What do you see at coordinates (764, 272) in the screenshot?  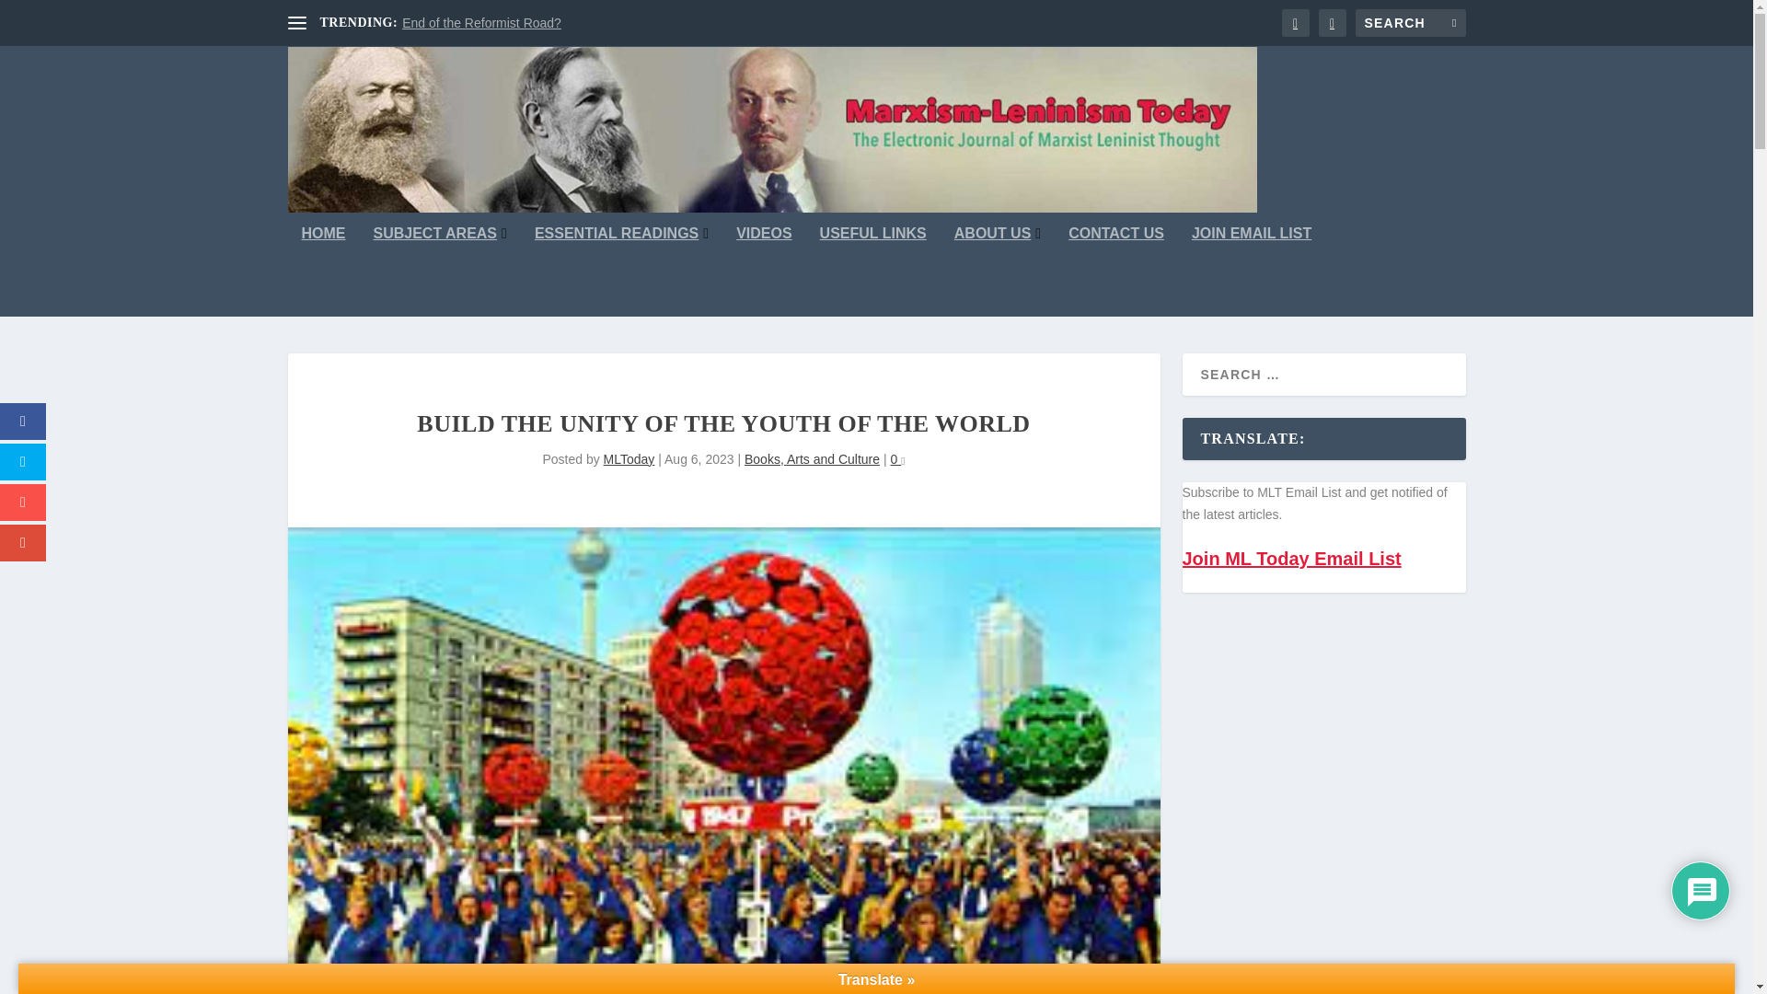 I see `VIDEOS` at bounding box center [764, 272].